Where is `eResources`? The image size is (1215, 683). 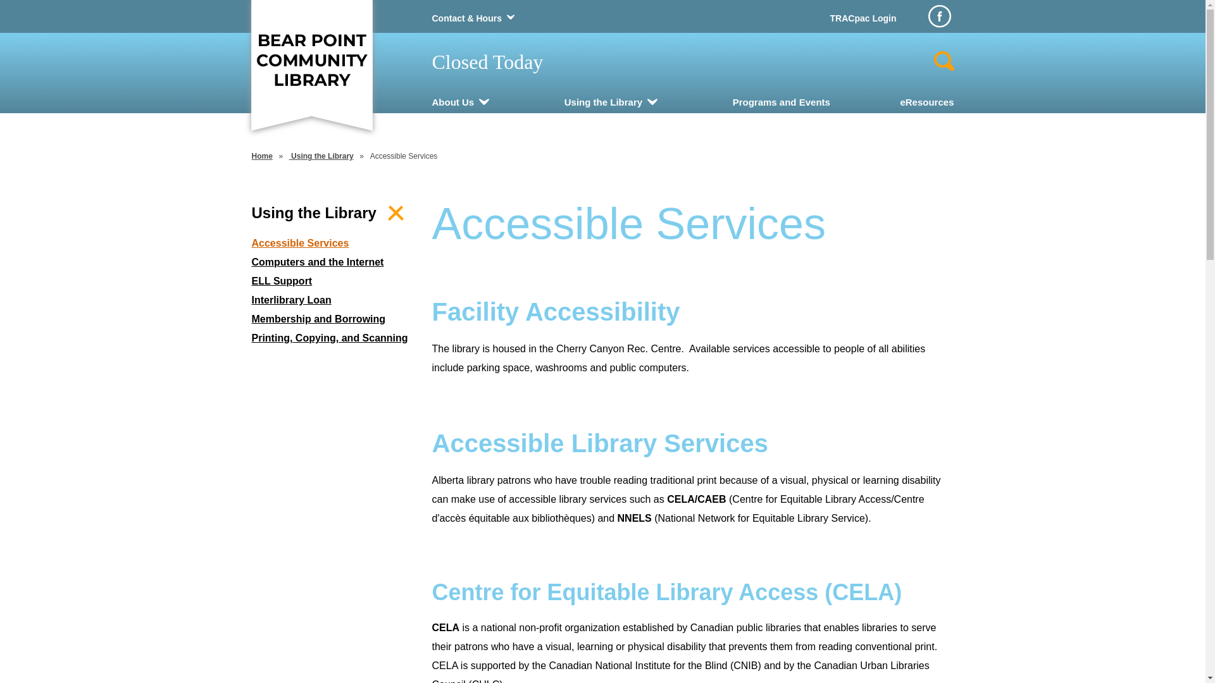 eResources is located at coordinates (926, 102).